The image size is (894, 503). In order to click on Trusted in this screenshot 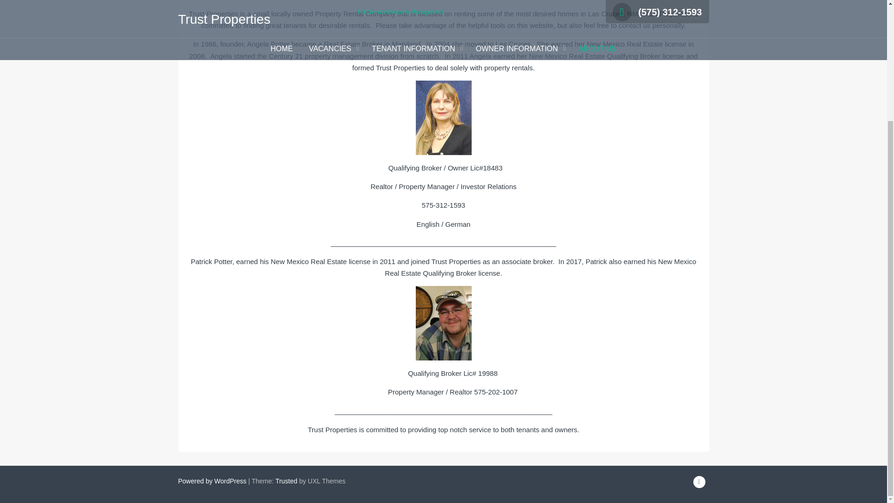, I will do `click(286, 481)`.